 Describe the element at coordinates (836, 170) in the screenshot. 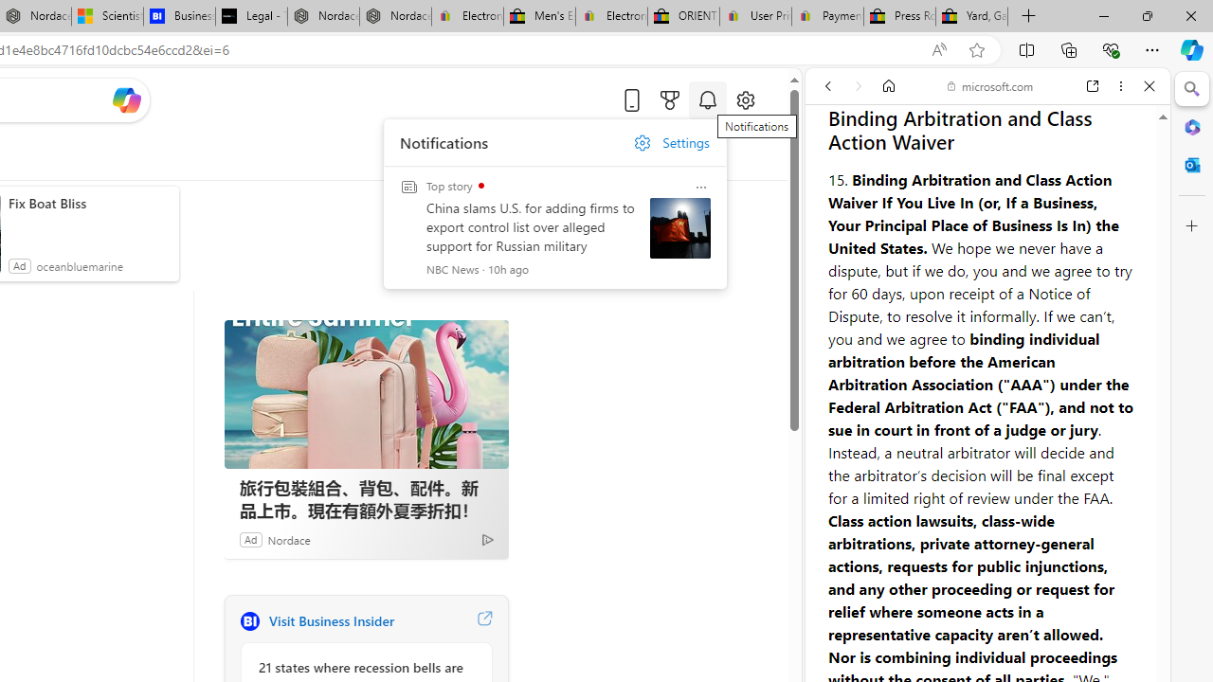

I see `Web scope` at that location.